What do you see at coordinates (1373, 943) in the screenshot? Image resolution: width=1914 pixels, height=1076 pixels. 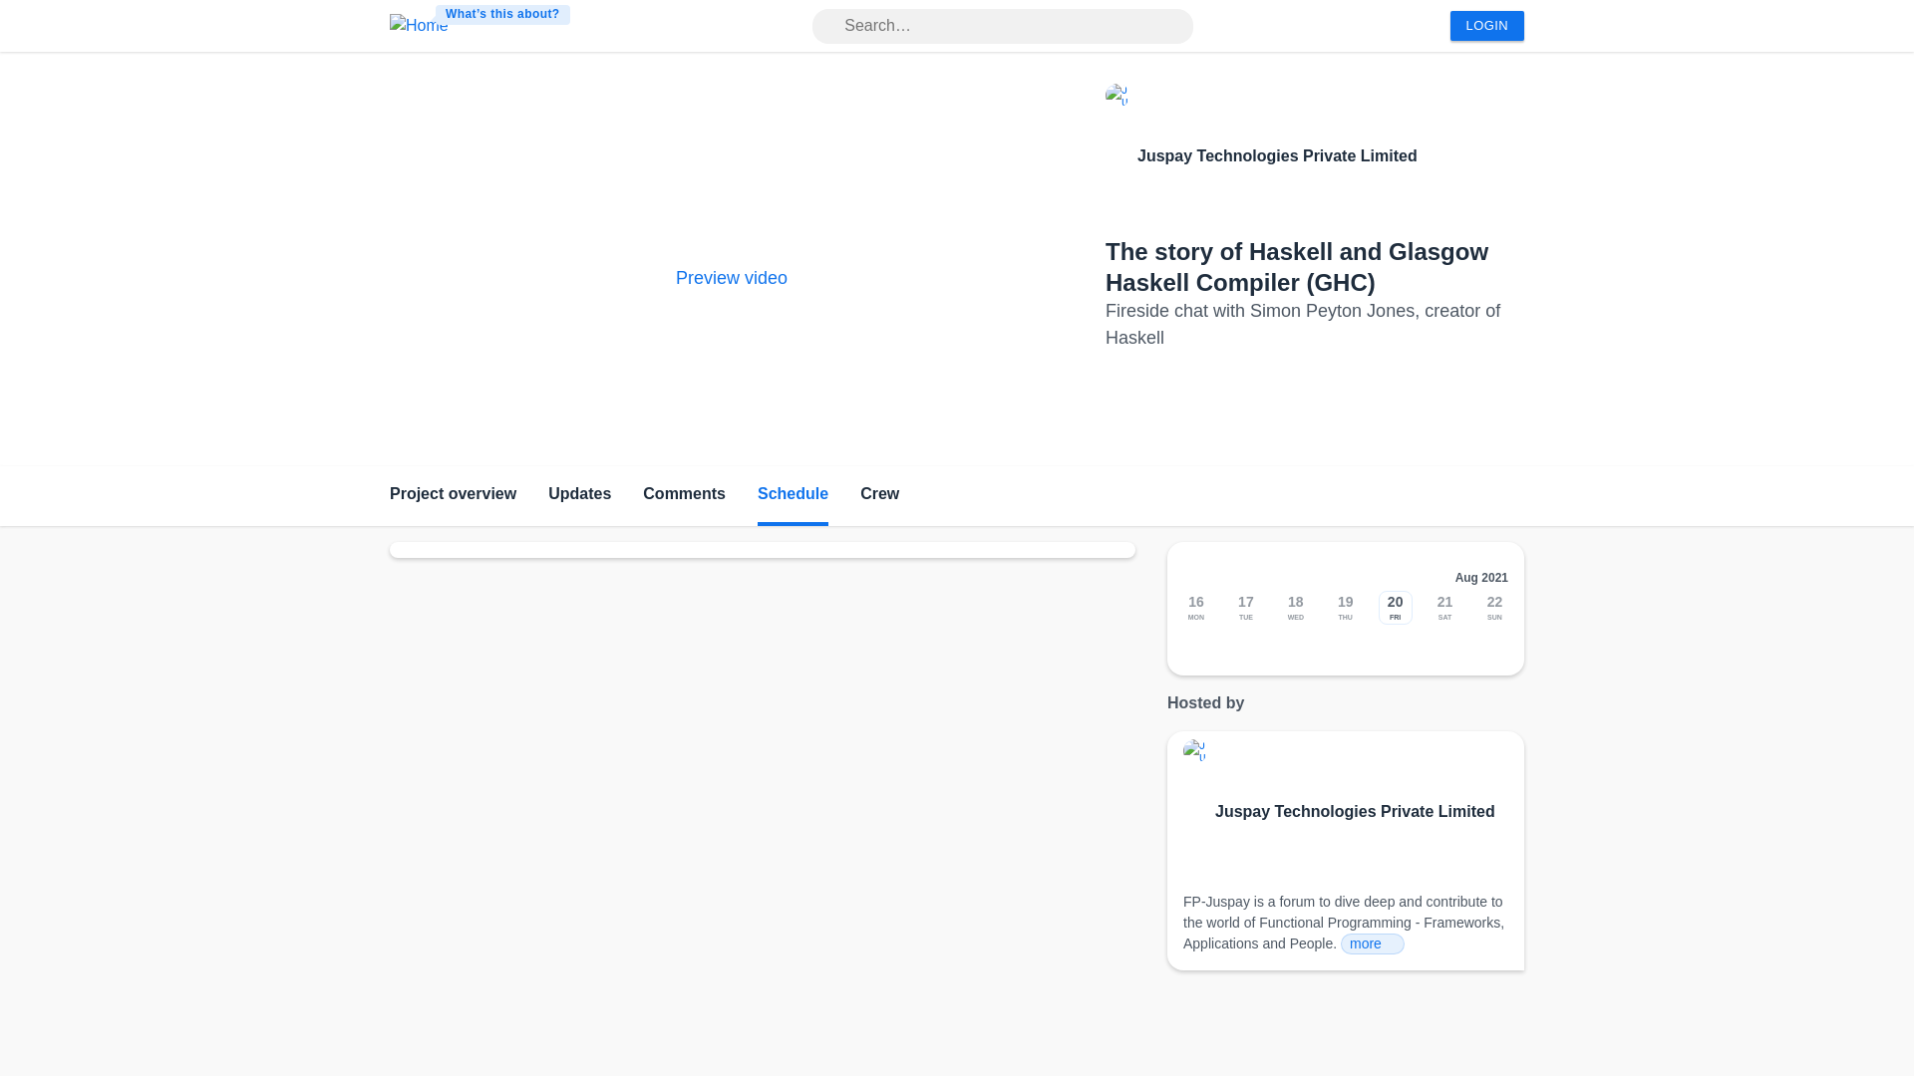 I see `more` at bounding box center [1373, 943].